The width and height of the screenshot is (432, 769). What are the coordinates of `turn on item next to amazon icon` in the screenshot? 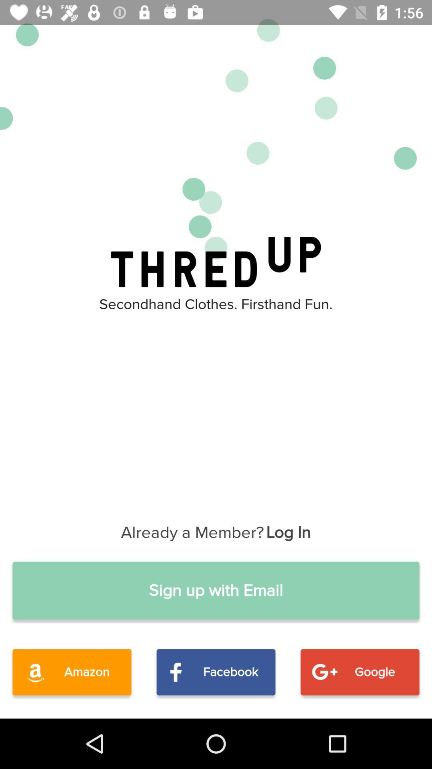 It's located at (216, 672).